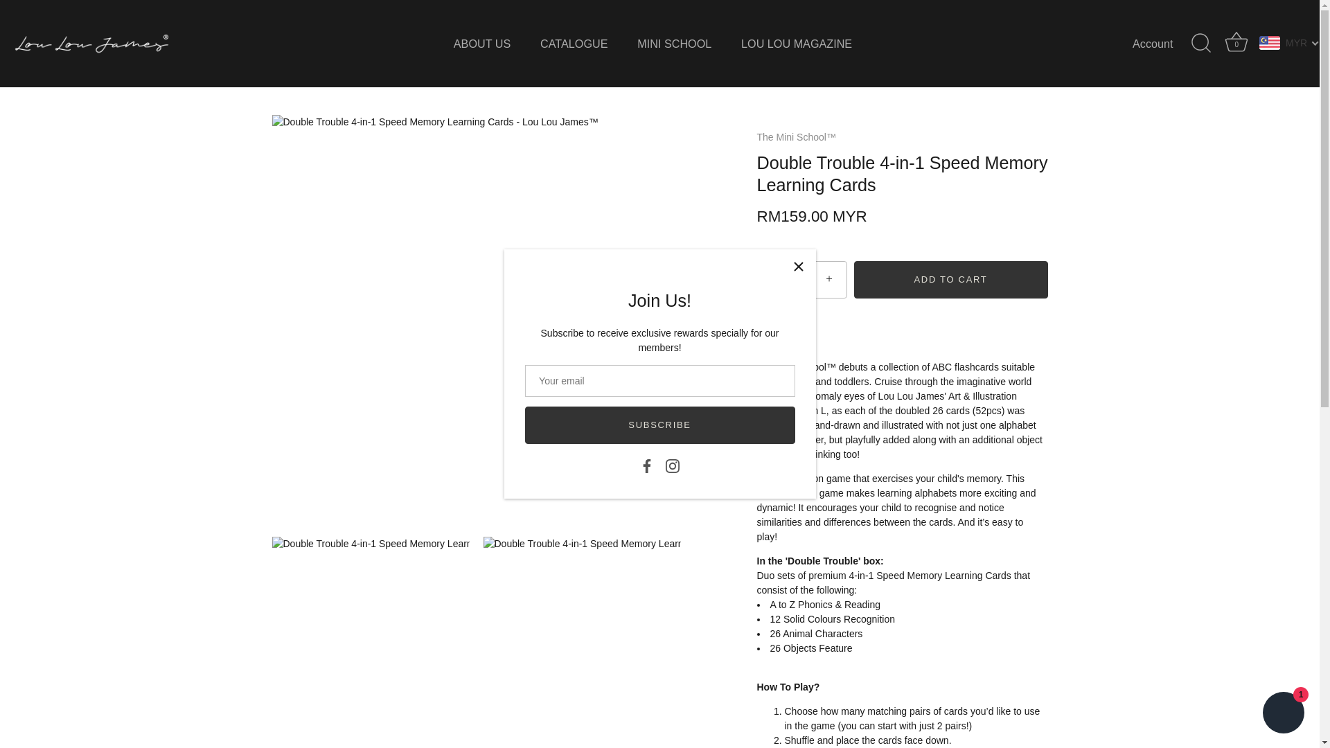  Describe the element at coordinates (1165, 44) in the screenshot. I see `Shopify online store chat` at that location.